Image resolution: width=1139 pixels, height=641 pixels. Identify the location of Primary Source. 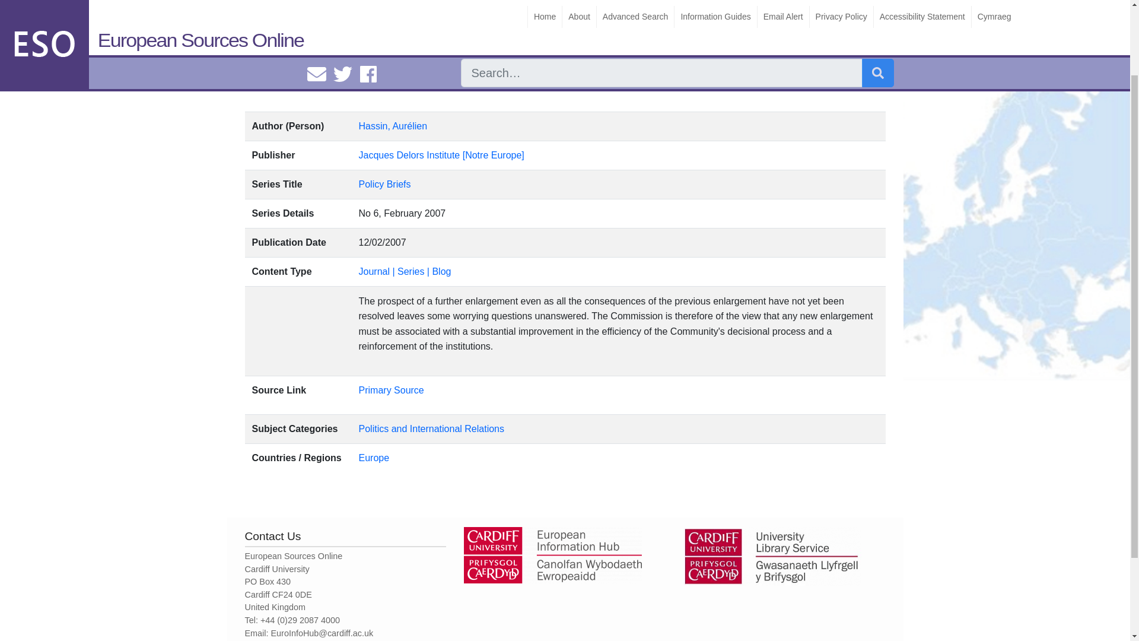
(391, 391).